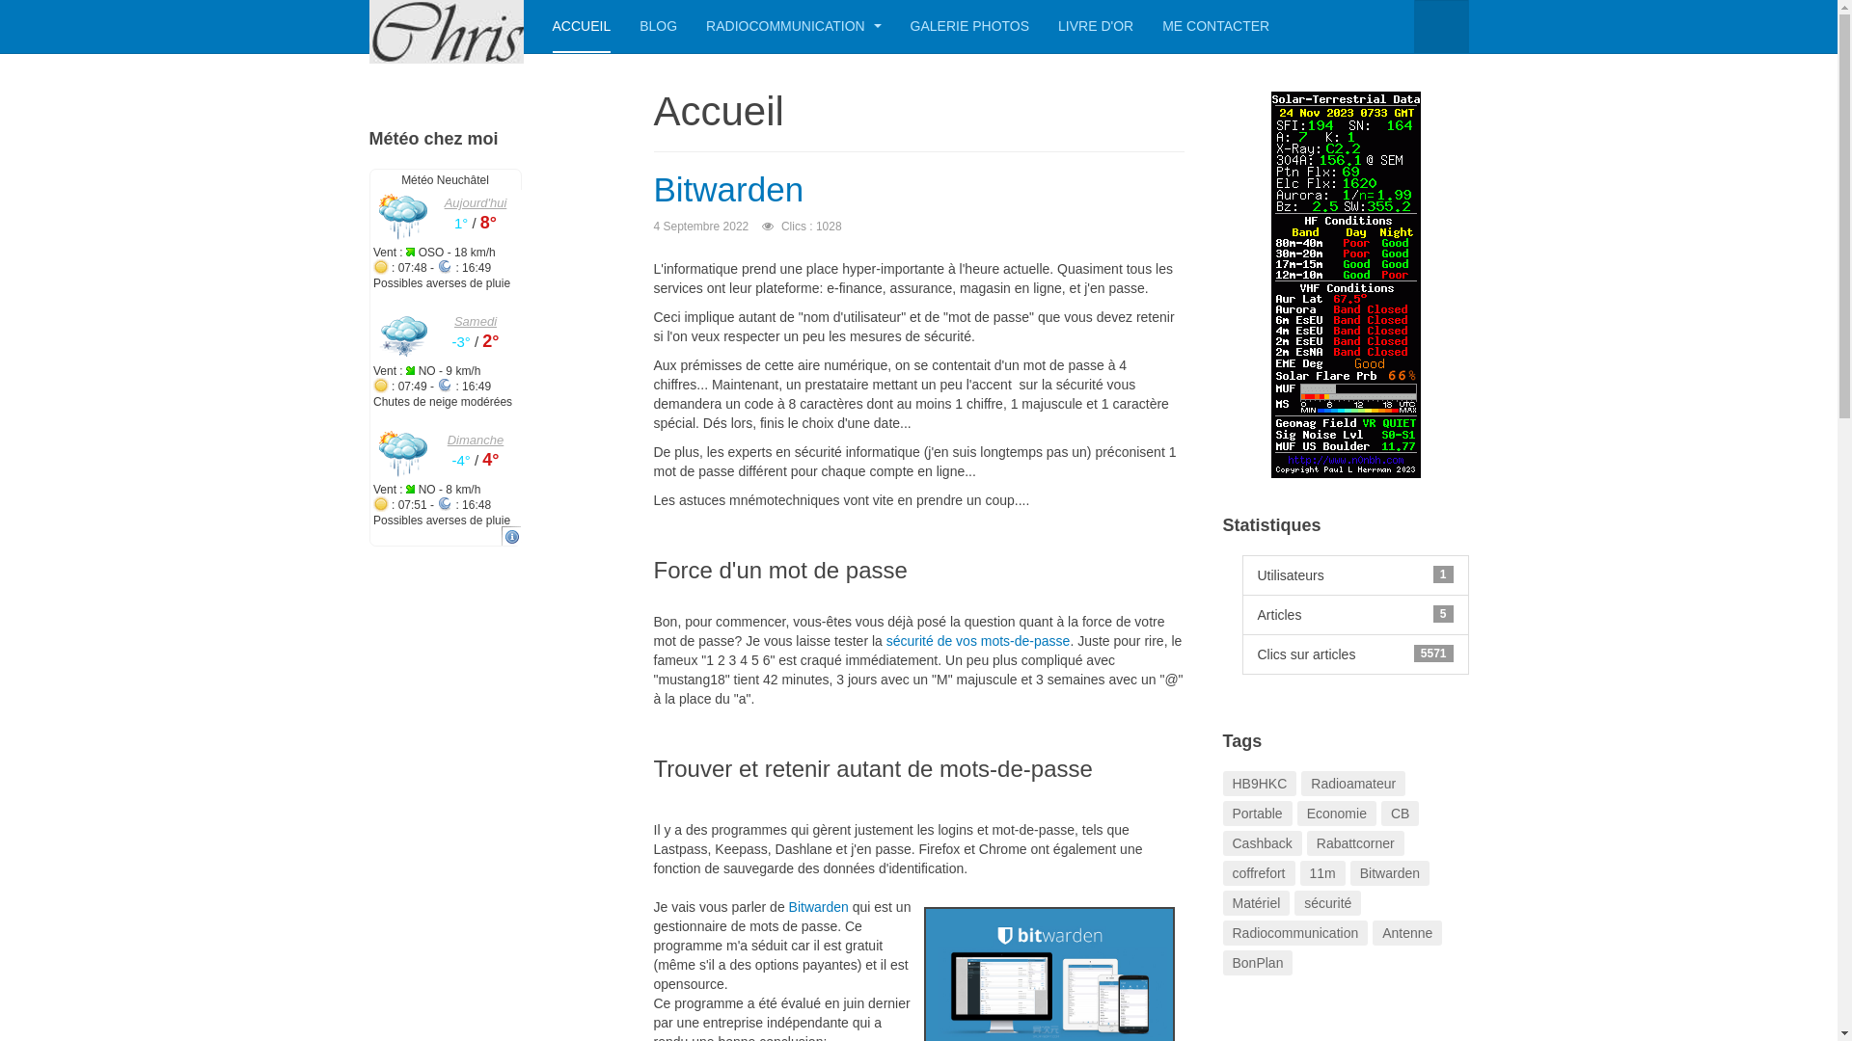 Image resolution: width=1852 pixels, height=1041 pixels. I want to click on GALERIE PHOTOS, so click(970, 27).